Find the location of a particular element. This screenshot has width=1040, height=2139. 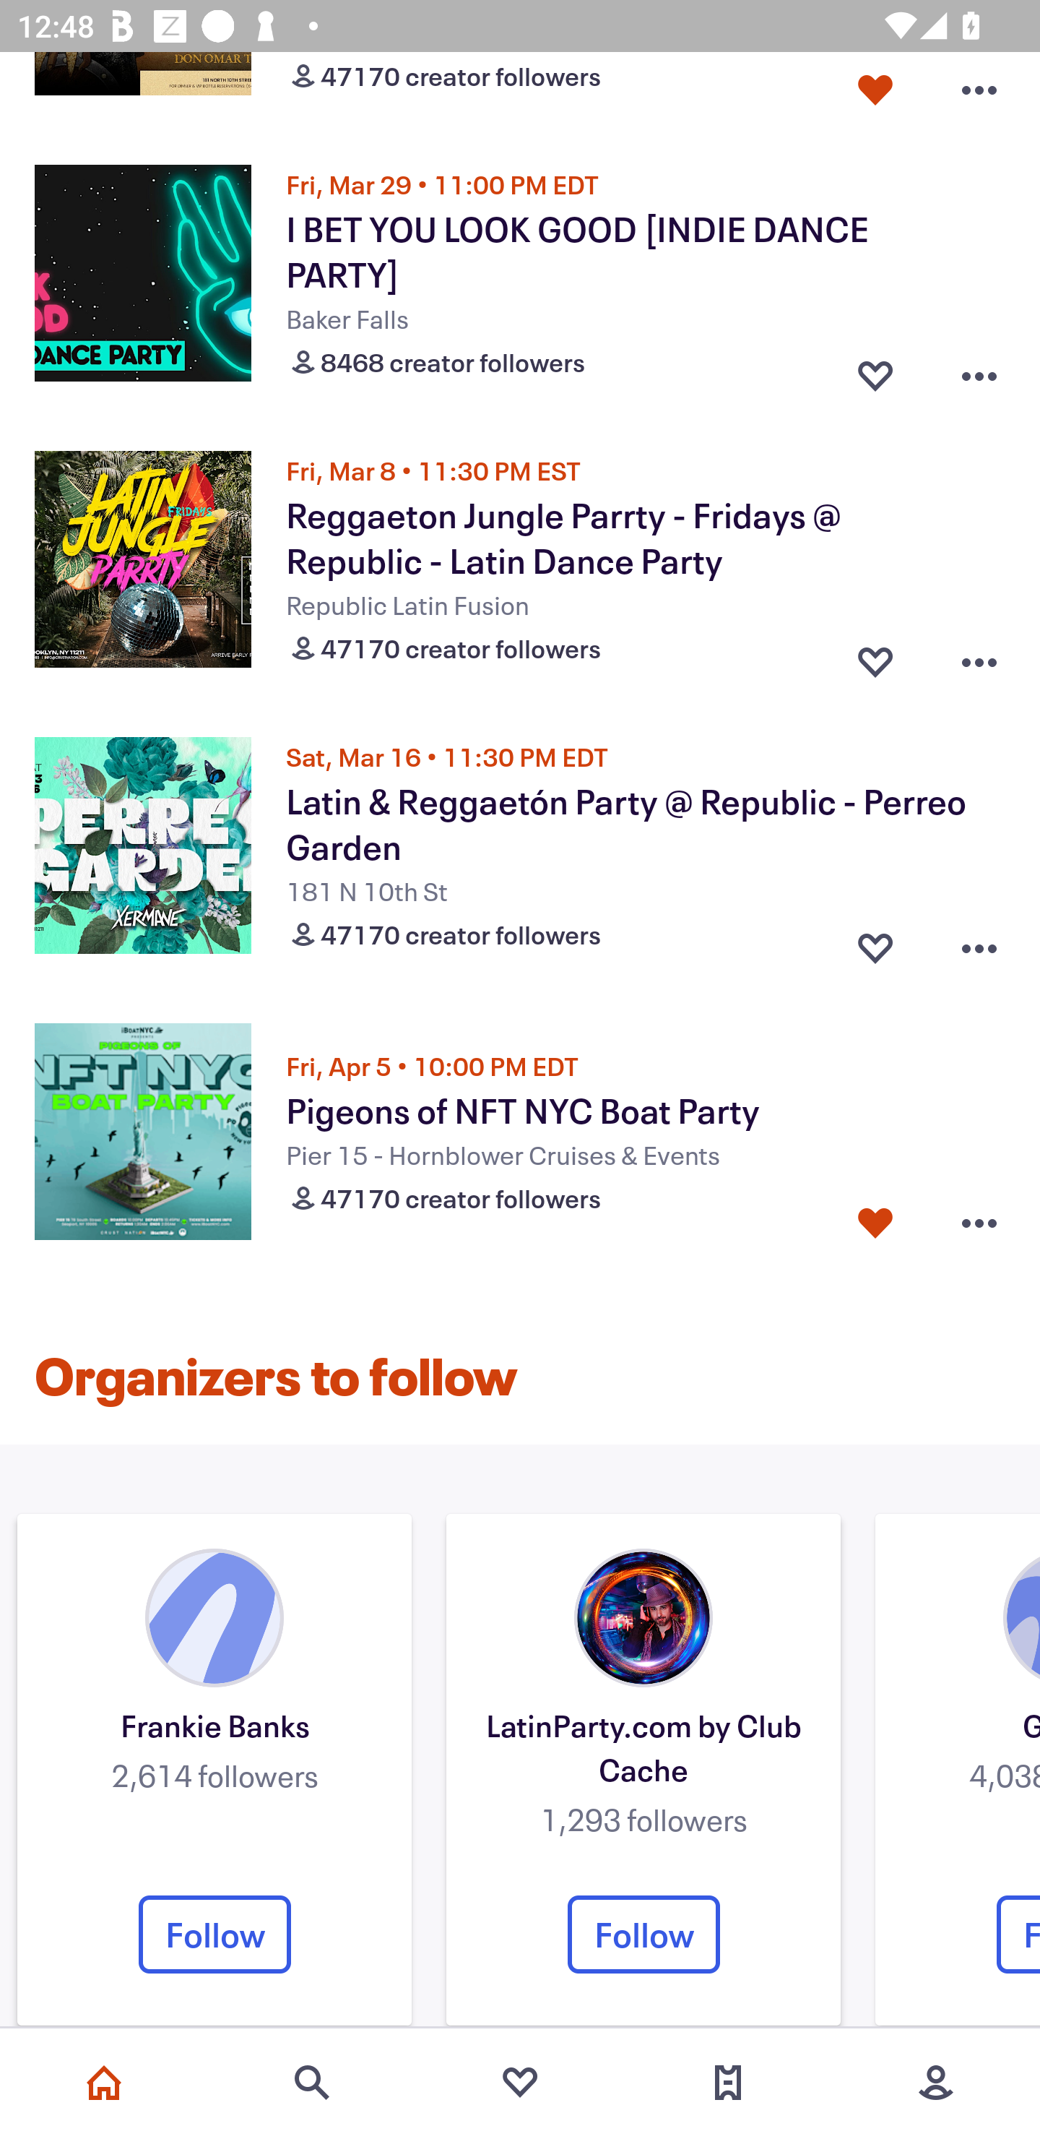

Search events is located at coordinates (312, 2083).